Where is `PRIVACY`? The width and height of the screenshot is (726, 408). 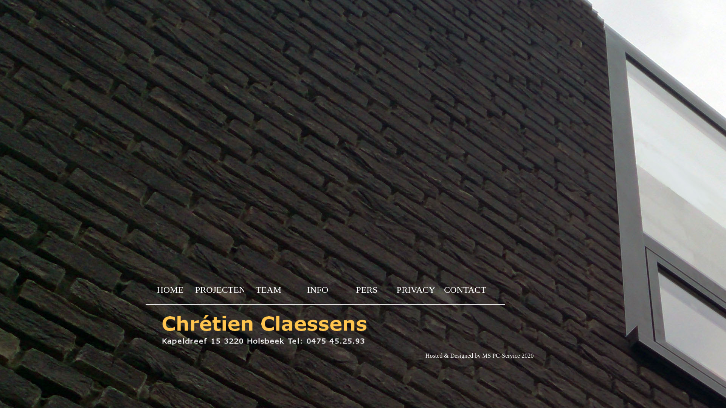 PRIVACY is located at coordinates (416, 290).